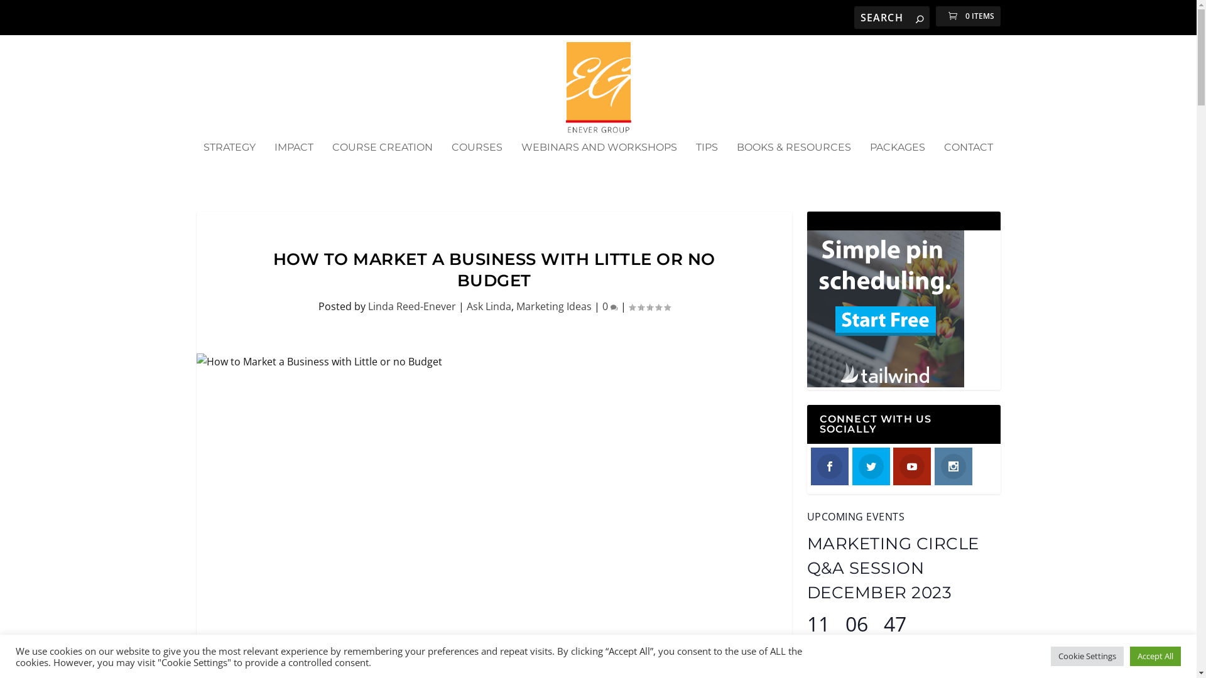 The height and width of the screenshot is (678, 1206). I want to click on Ask Linda, so click(489, 306).